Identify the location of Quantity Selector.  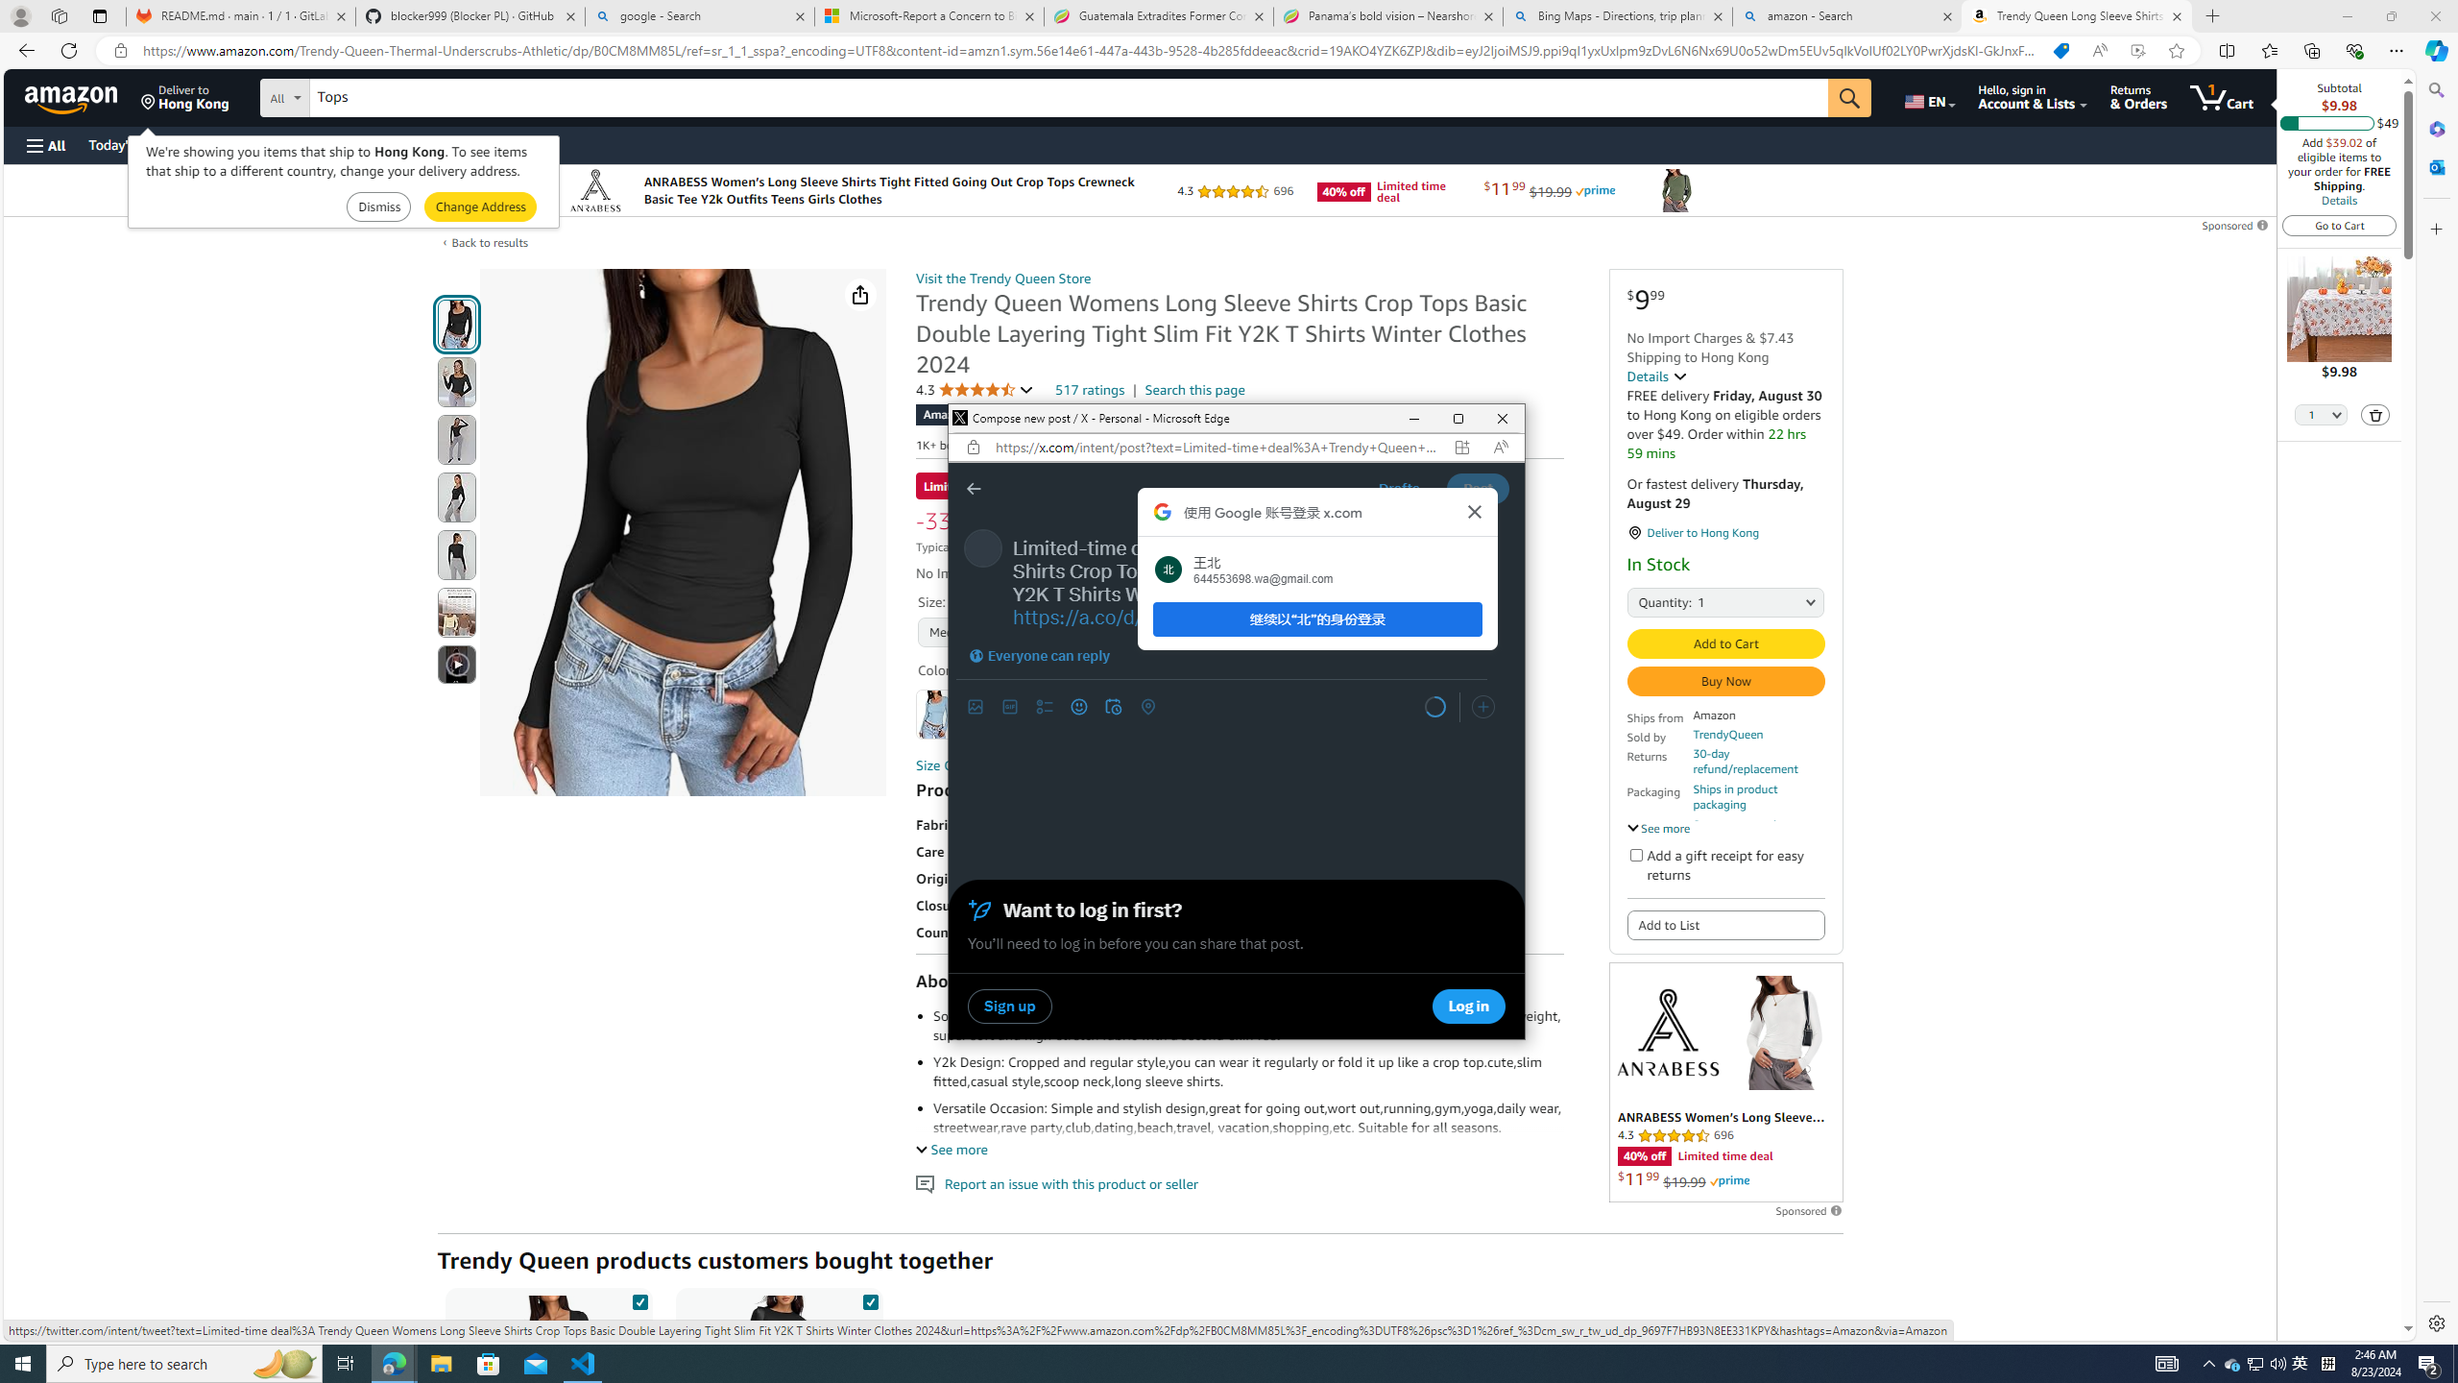
(2322, 417).